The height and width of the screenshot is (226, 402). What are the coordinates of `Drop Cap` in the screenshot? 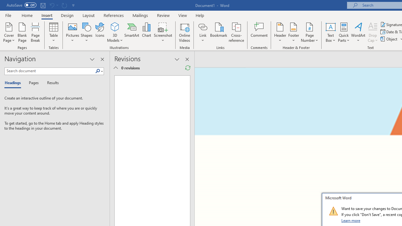 It's located at (373, 32).